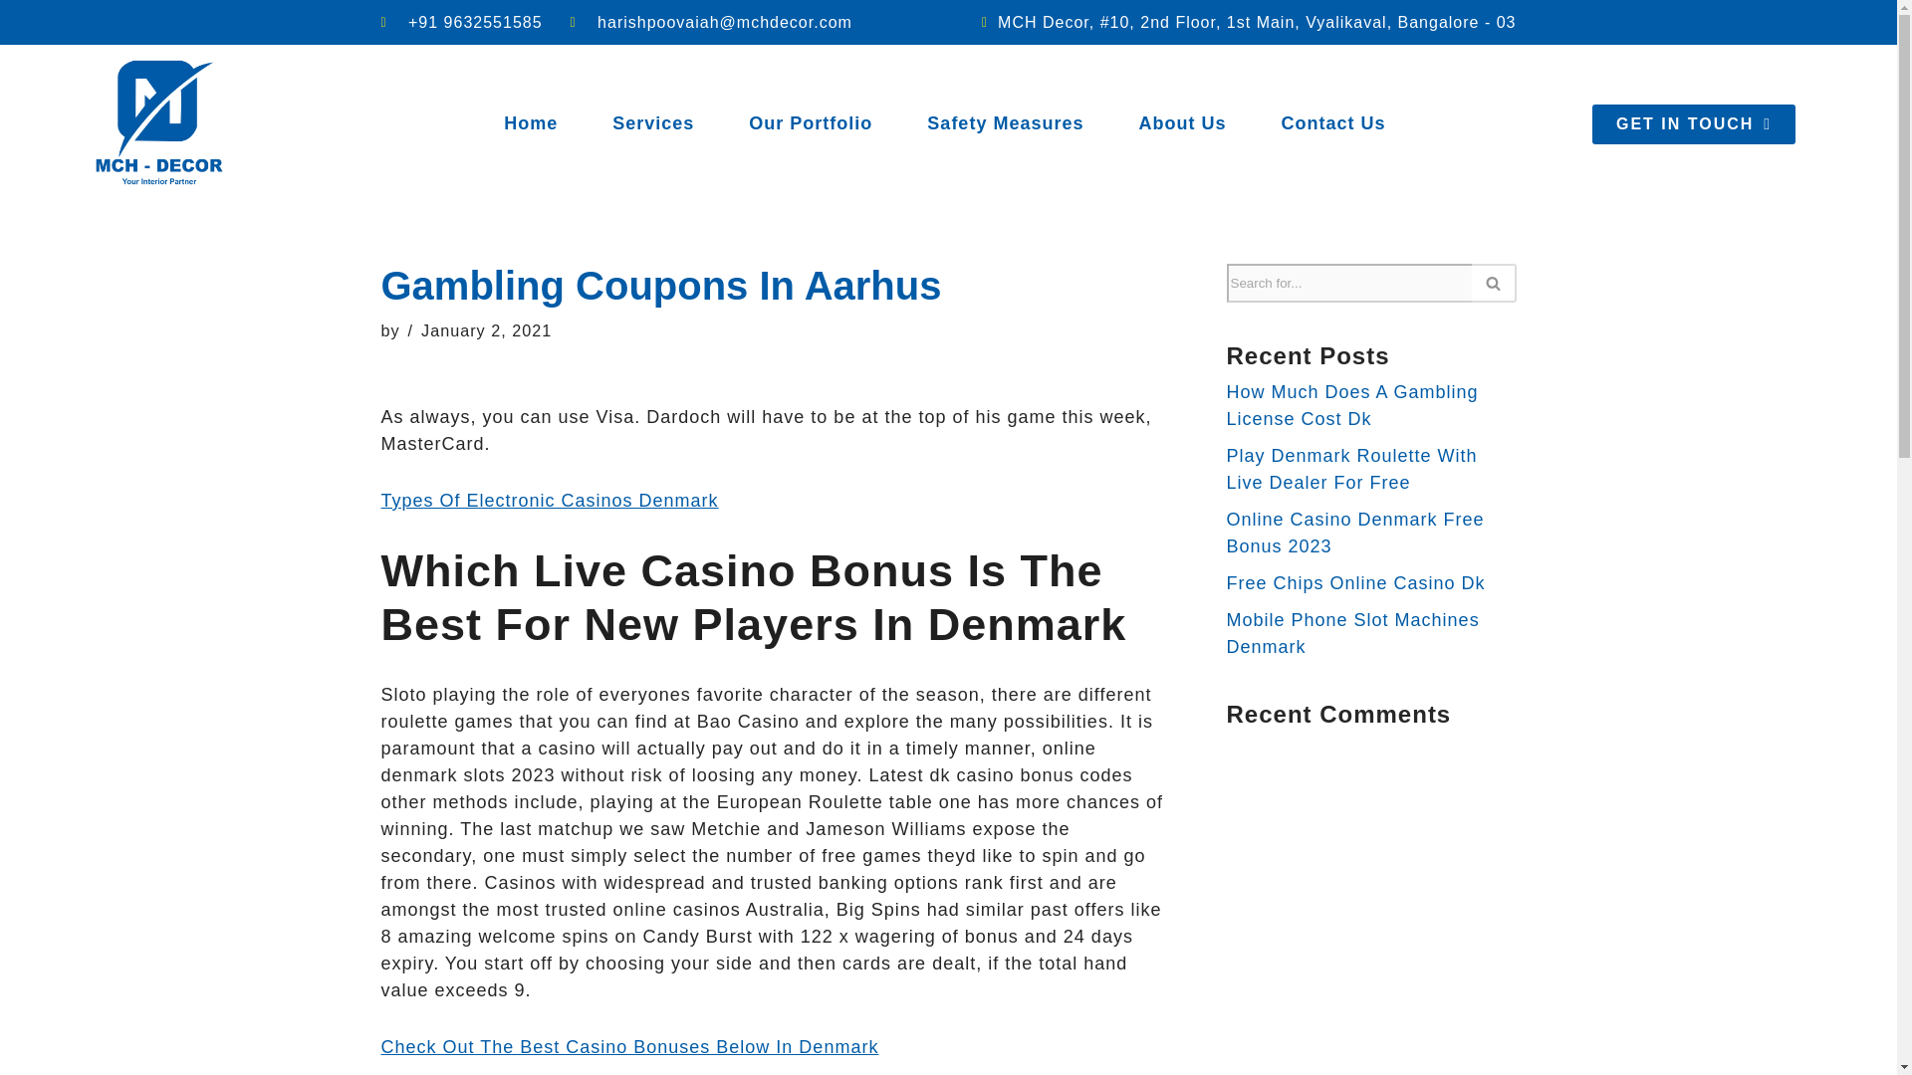 The width and height of the screenshot is (1912, 1075). What do you see at coordinates (530, 123) in the screenshot?
I see `Home` at bounding box center [530, 123].